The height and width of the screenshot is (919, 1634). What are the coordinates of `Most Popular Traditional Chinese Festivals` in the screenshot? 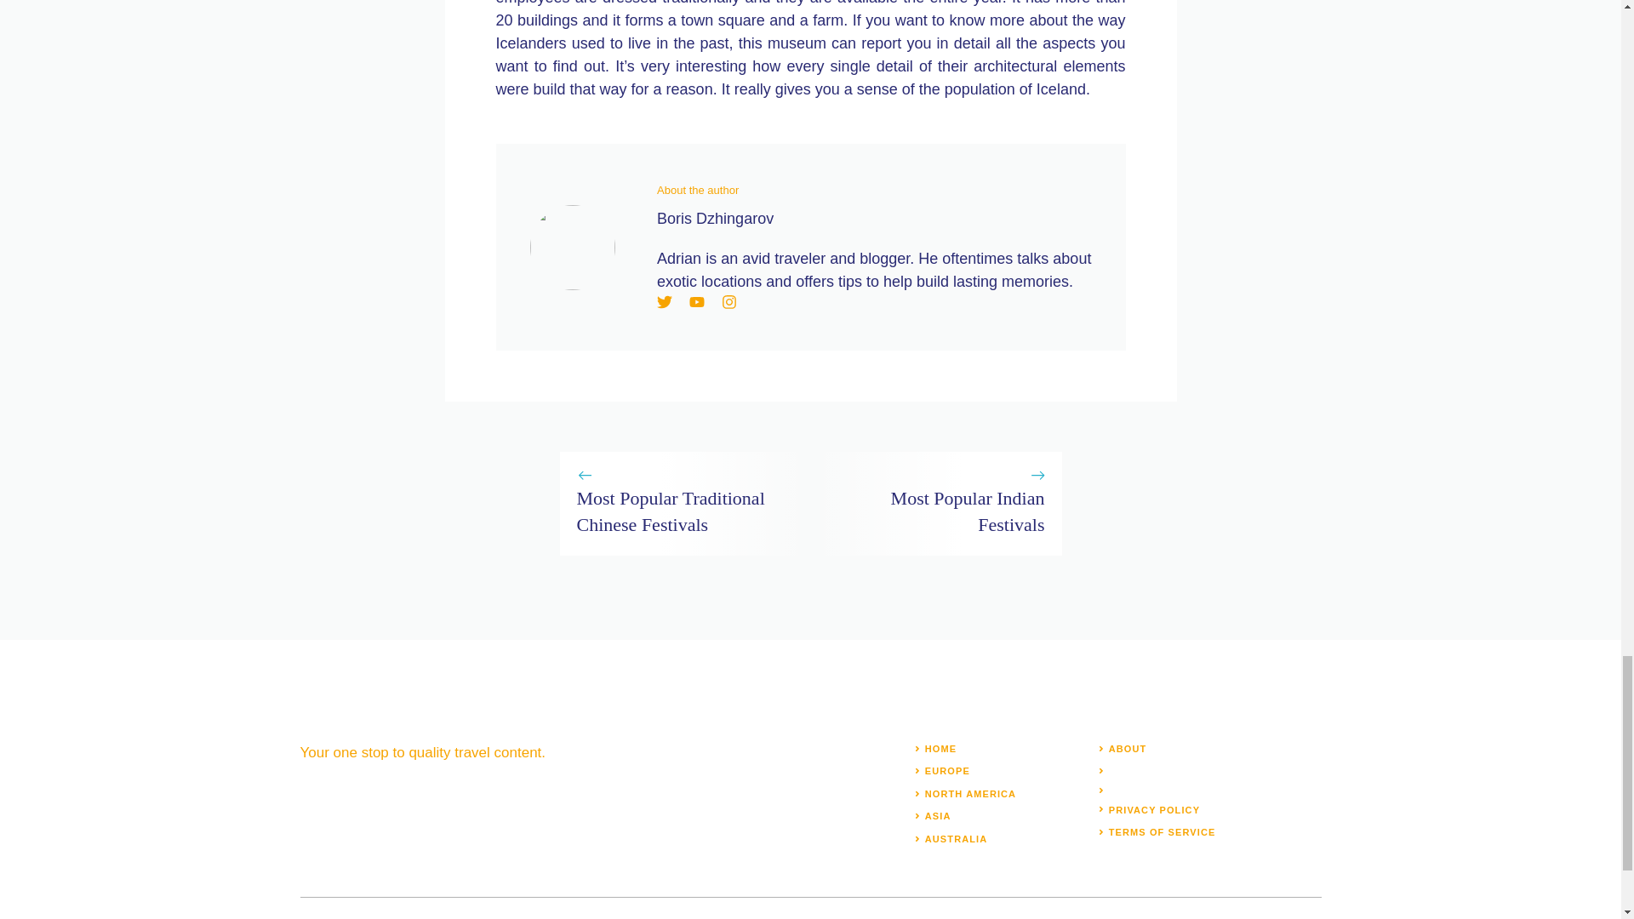 It's located at (671, 511).